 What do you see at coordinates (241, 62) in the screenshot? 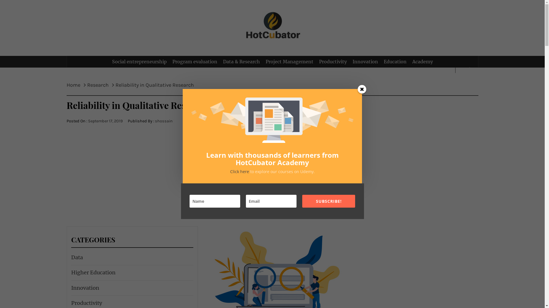
I see `Data & Research` at bounding box center [241, 62].